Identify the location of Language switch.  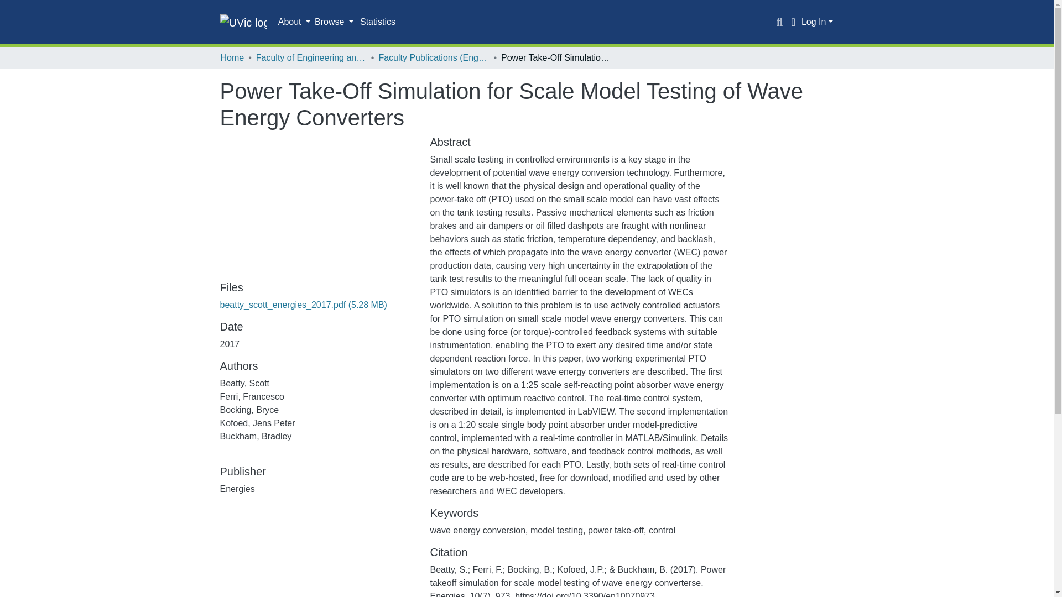
(793, 22).